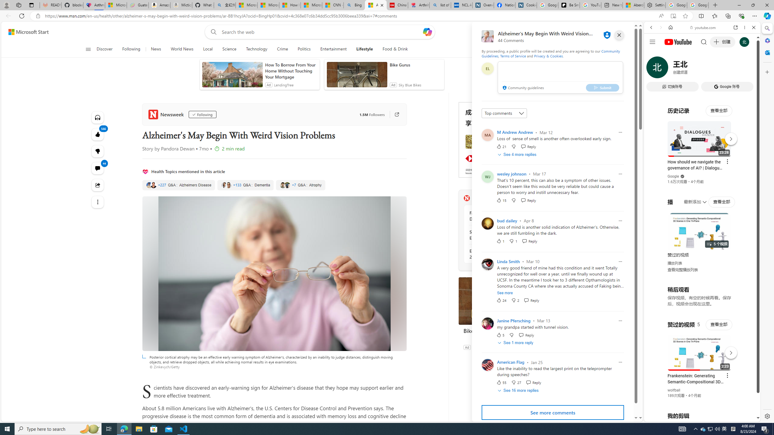 The width and height of the screenshot is (774, 435). What do you see at coordinates (533, 382) in the screenshot?
I see `Reply Reply Comment` at bounding box center [533, 382].